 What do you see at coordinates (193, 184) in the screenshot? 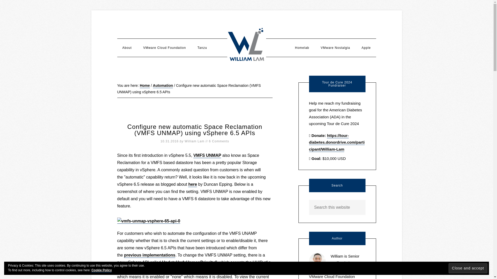
I see `here` at bounding box center [193, 184].